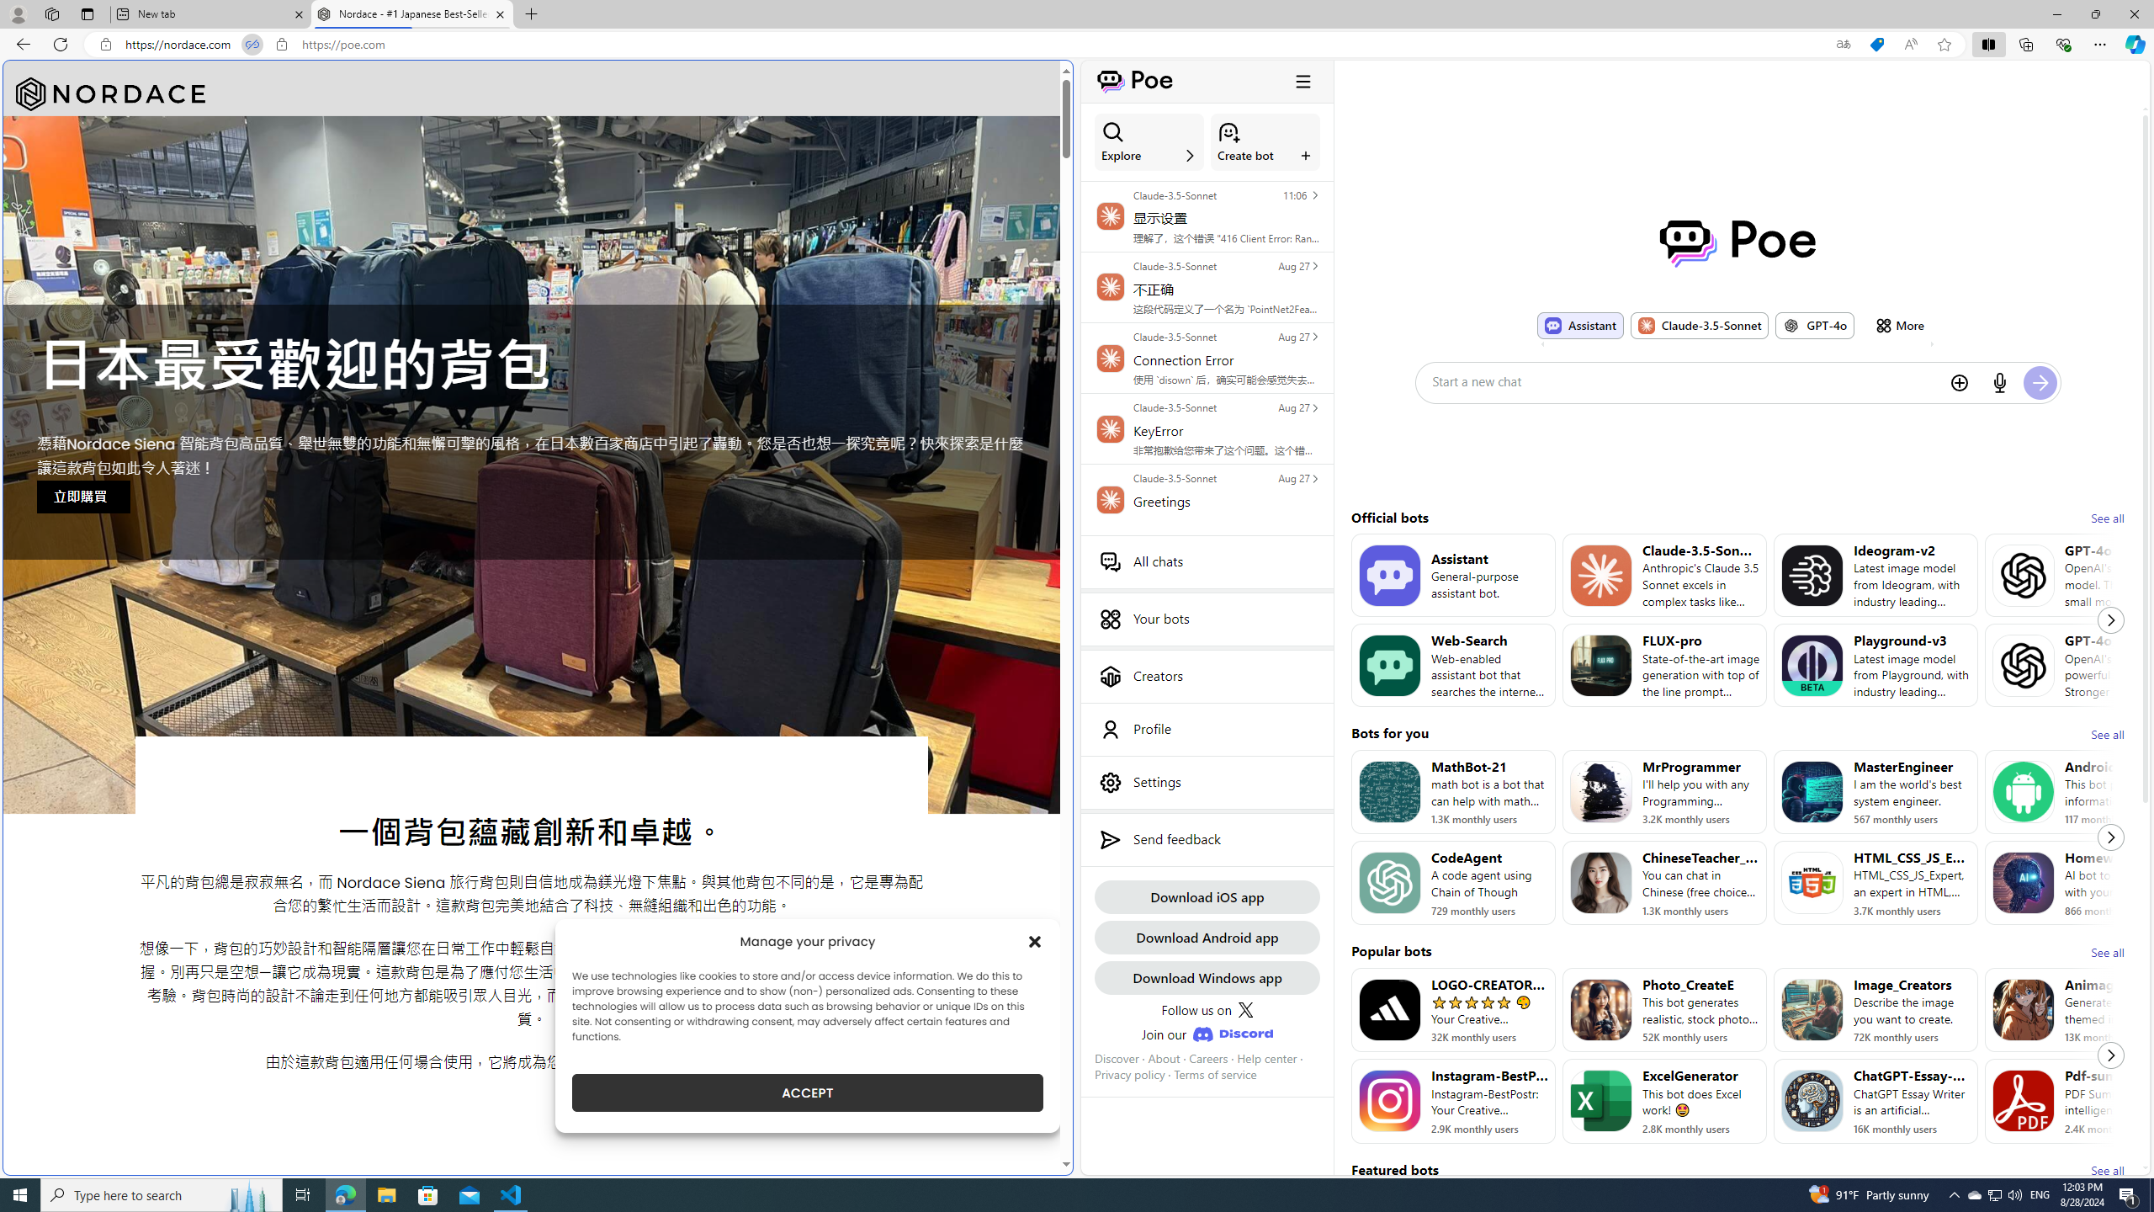 The image size is (2154, 1212). I want to click on Show translate options, so click(1843, 45).